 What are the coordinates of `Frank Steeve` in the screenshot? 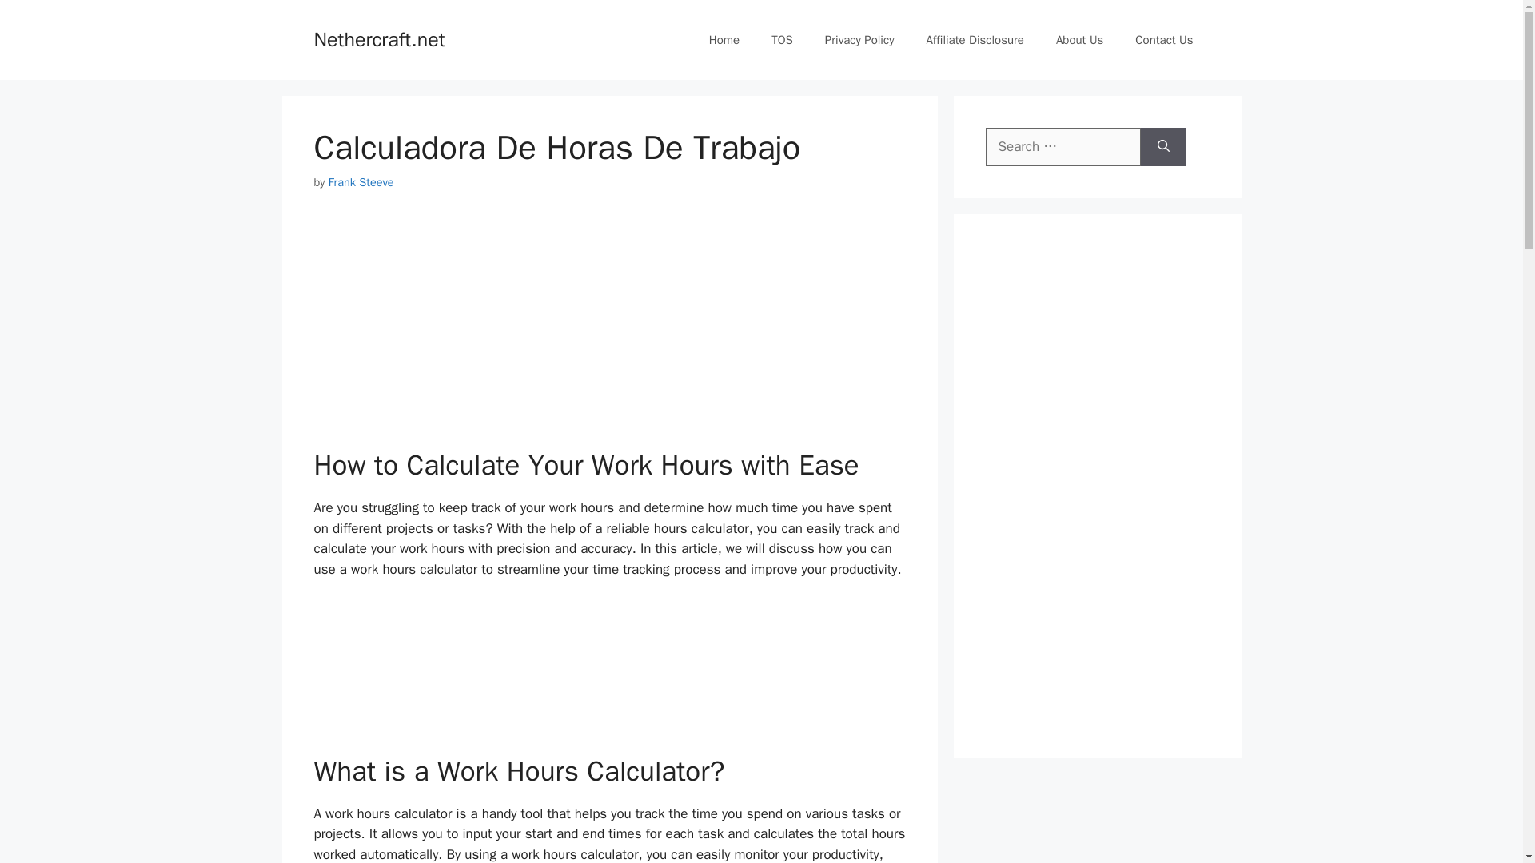 It's located at (361, 182).